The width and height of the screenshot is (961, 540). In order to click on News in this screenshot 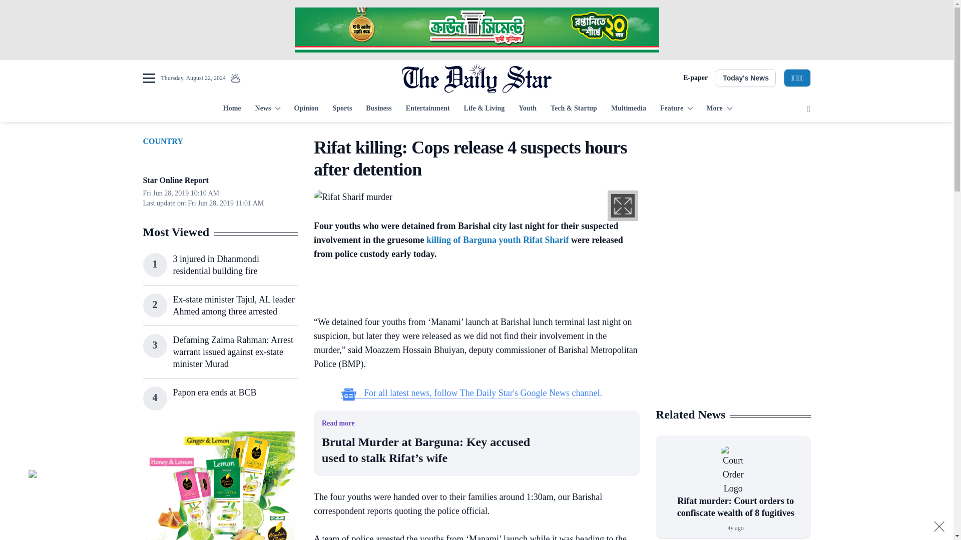, I will do `click(267, 109)`.